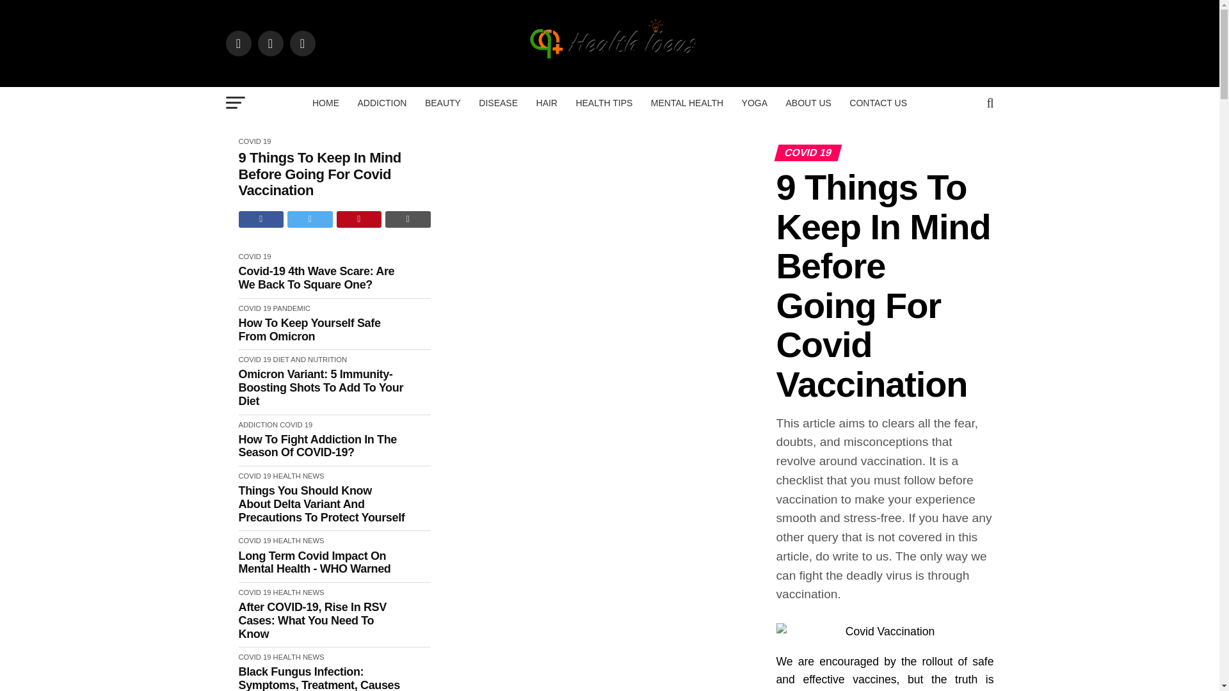 Image resolution: width=1229 pixels, height=691 pixels. I want to click on Tweet This Post, so click(310, 219).